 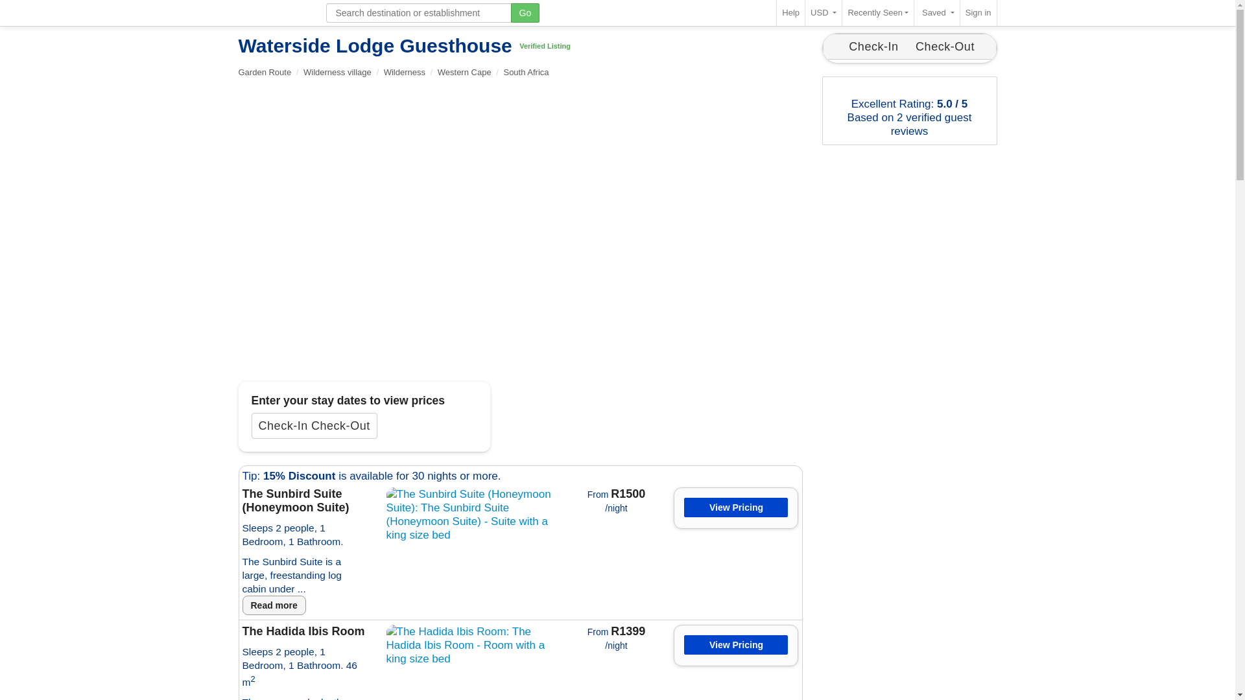 I want to click on  Saved, so click(x=936, y=13).